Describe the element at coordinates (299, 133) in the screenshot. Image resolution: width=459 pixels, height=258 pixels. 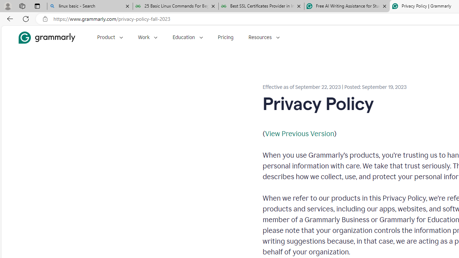
I see `View Previous Version` at that location.